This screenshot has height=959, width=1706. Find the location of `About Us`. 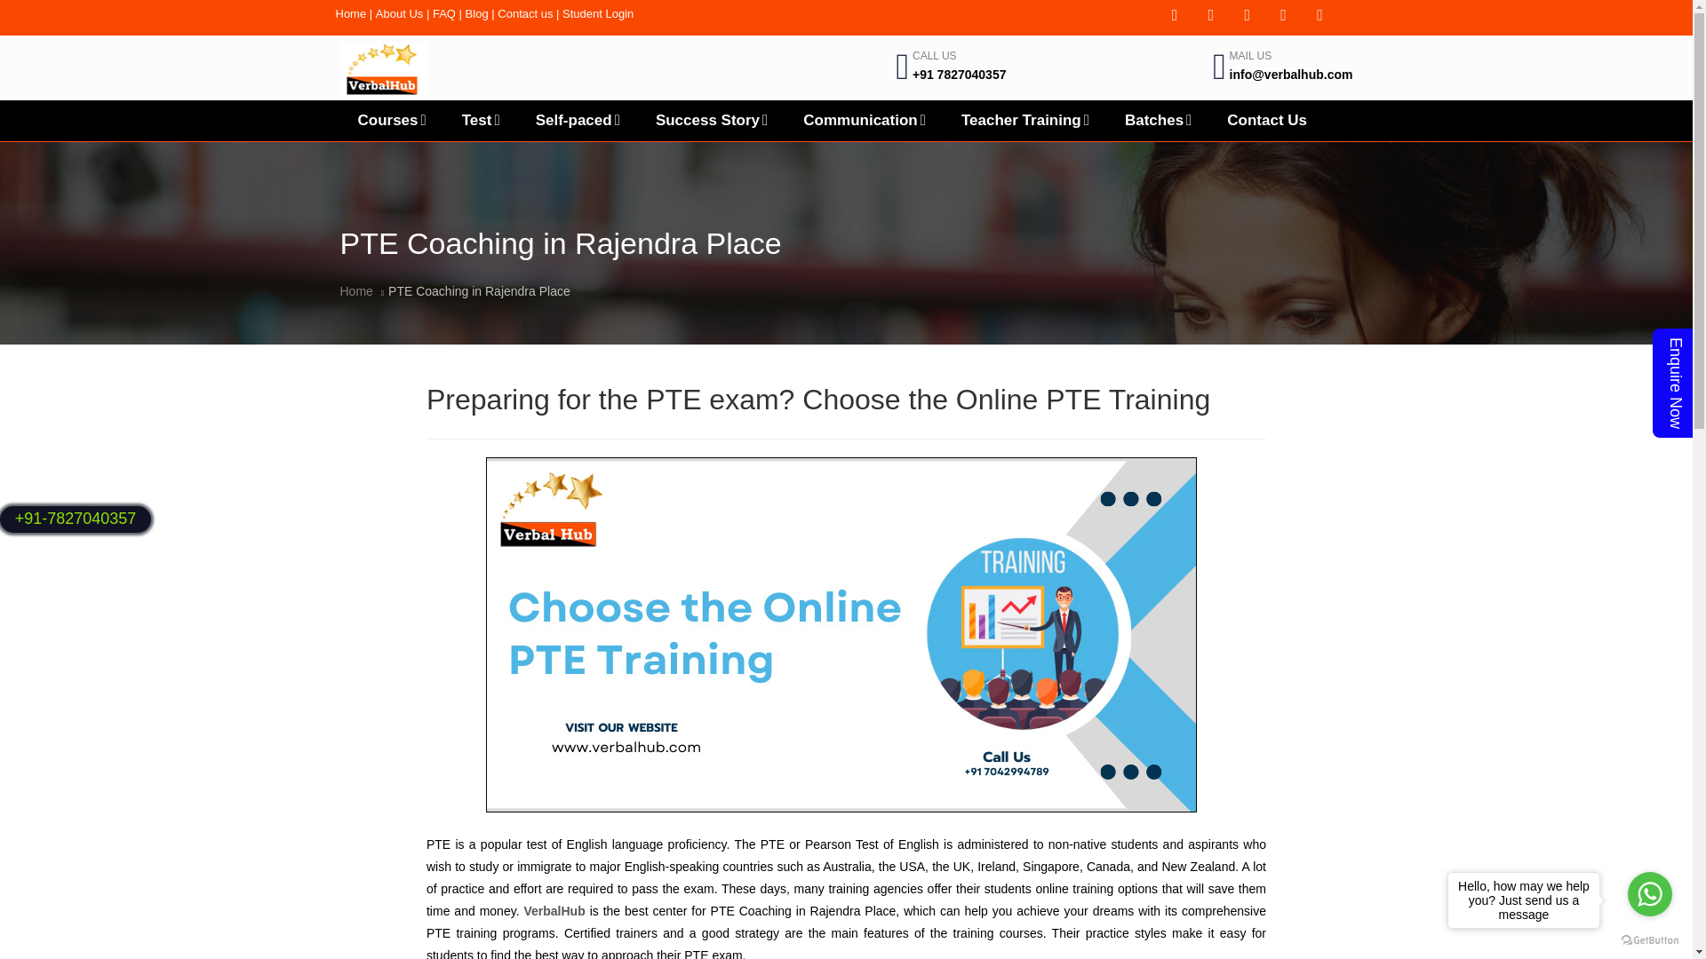

About Us is located at coordinates (399, 12).